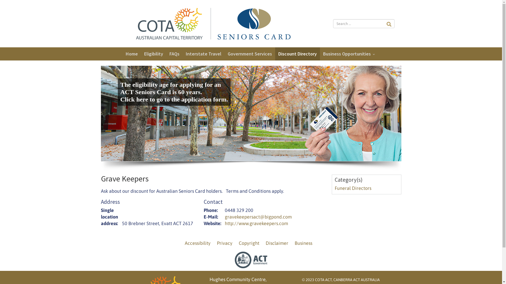 This screenshot has height=284, width=506. Describe the element at coordinates (350, 54) in the screenshot. I see `Business Opportunities` at that location.